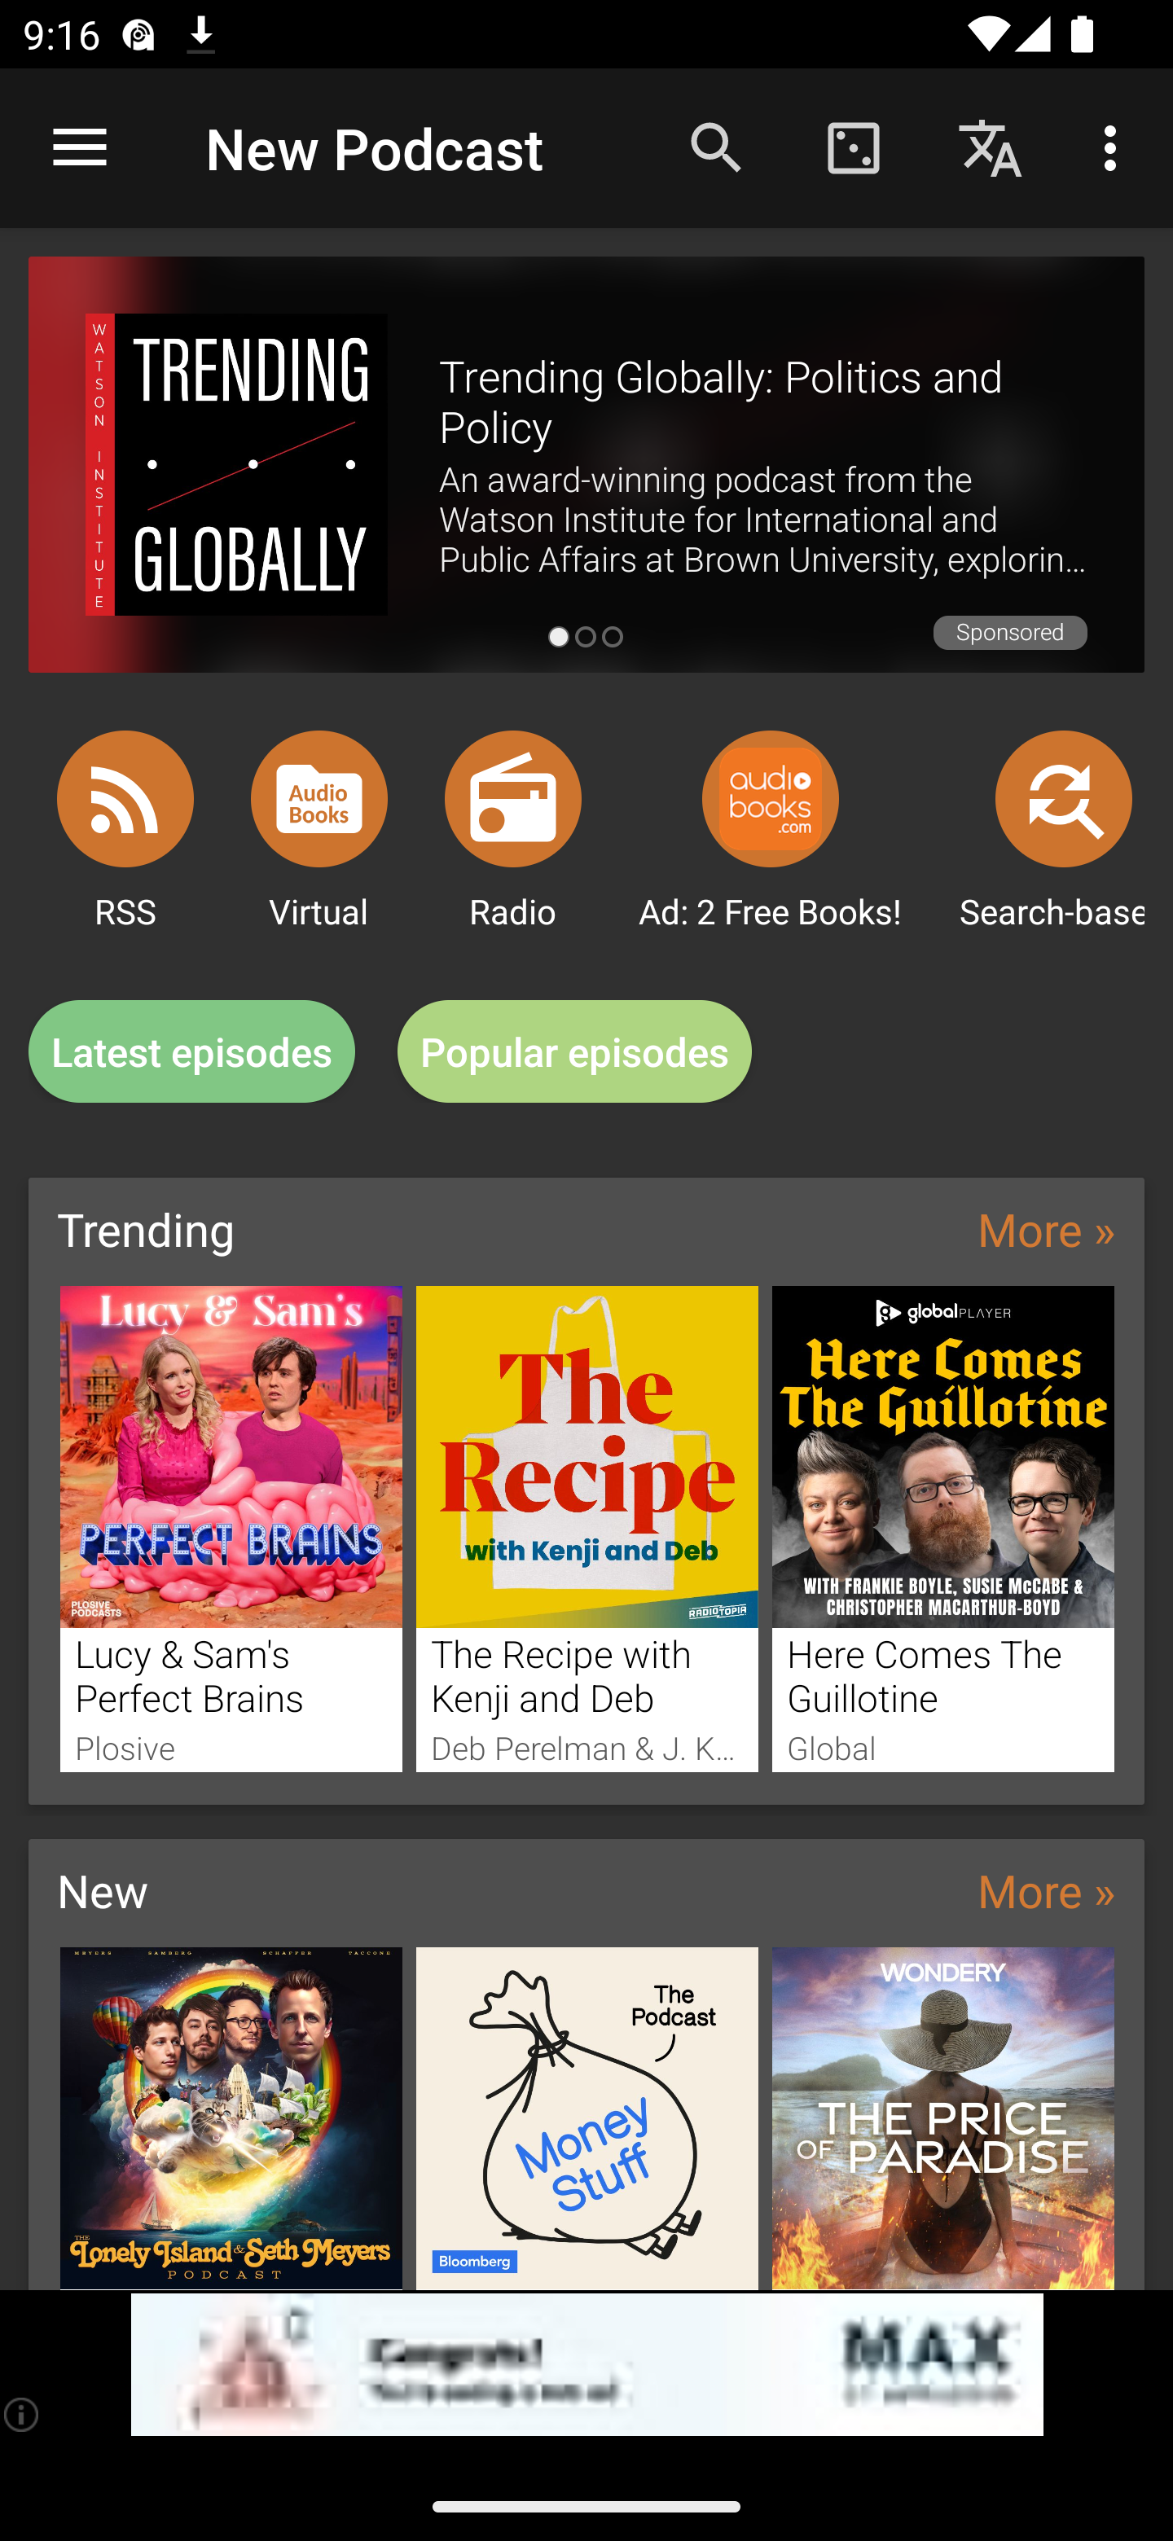 The height and width of the screenshot is (2541, 1173). What do you see at coordinates (513, 798) in the screenshot?
I see `Radio` at bounding box center [513, 798].